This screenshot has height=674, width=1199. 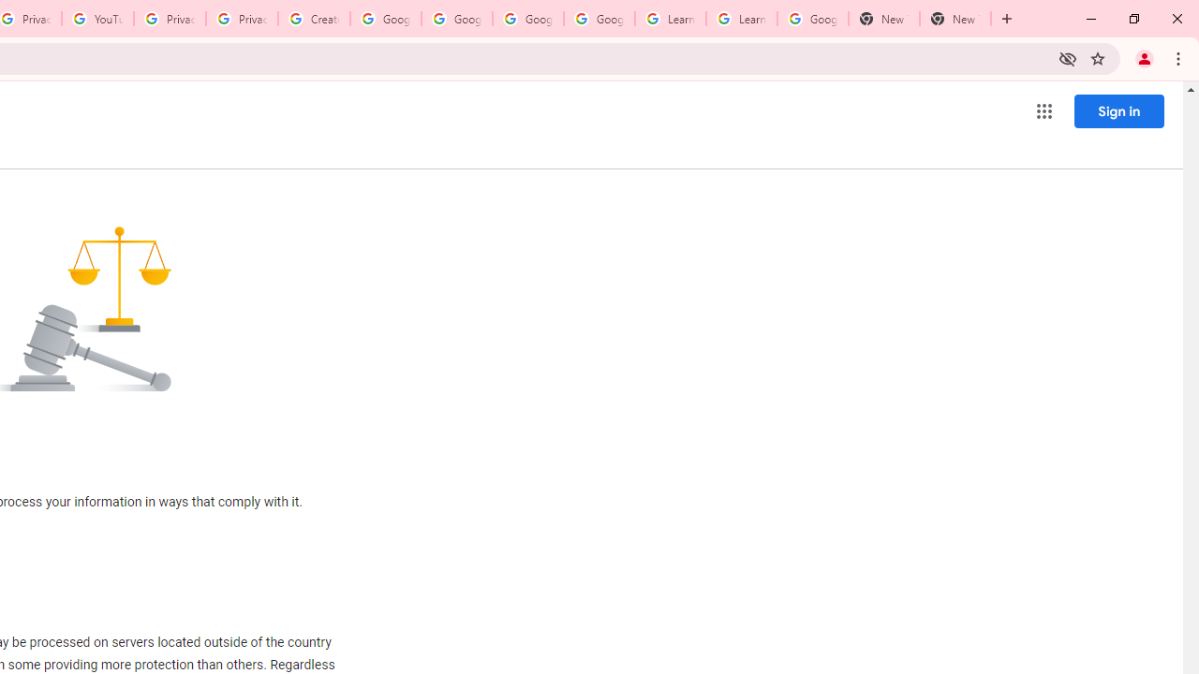 I want to click on YouTube, so click(x=97, y=19).